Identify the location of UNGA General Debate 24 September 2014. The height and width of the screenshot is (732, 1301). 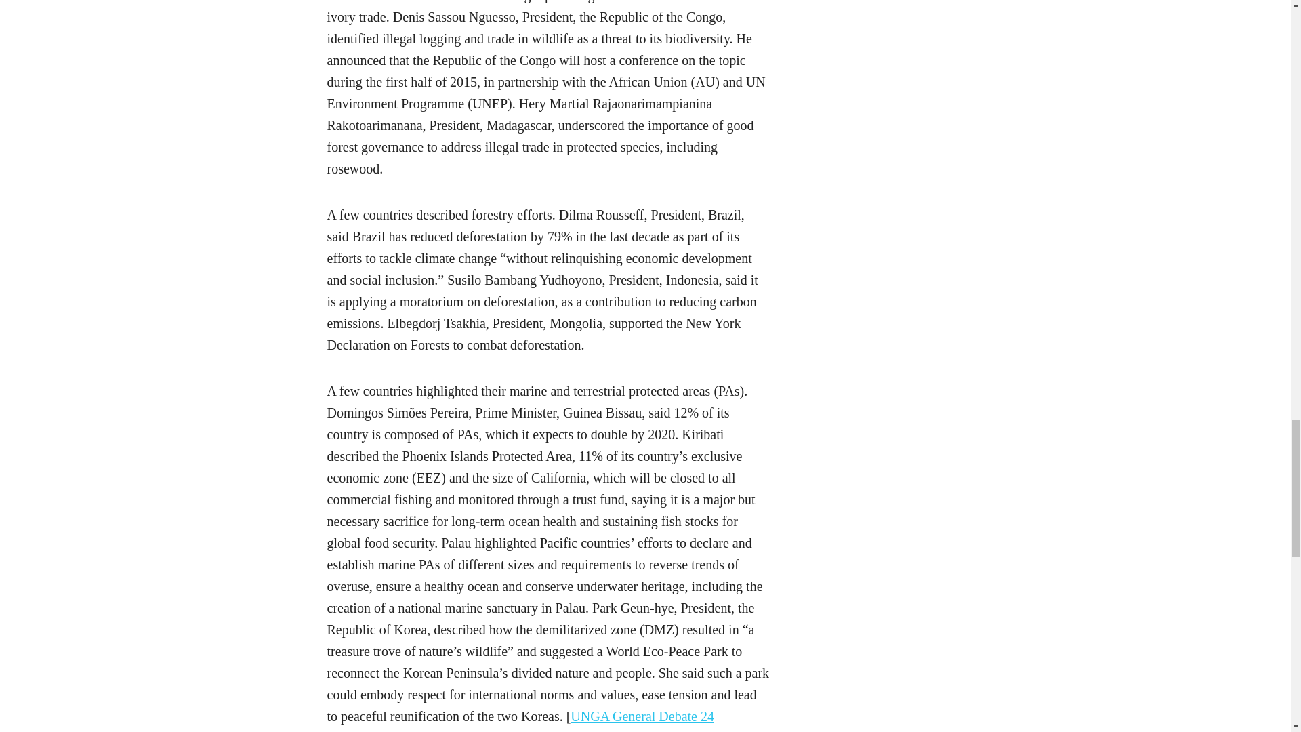
(519, 720).